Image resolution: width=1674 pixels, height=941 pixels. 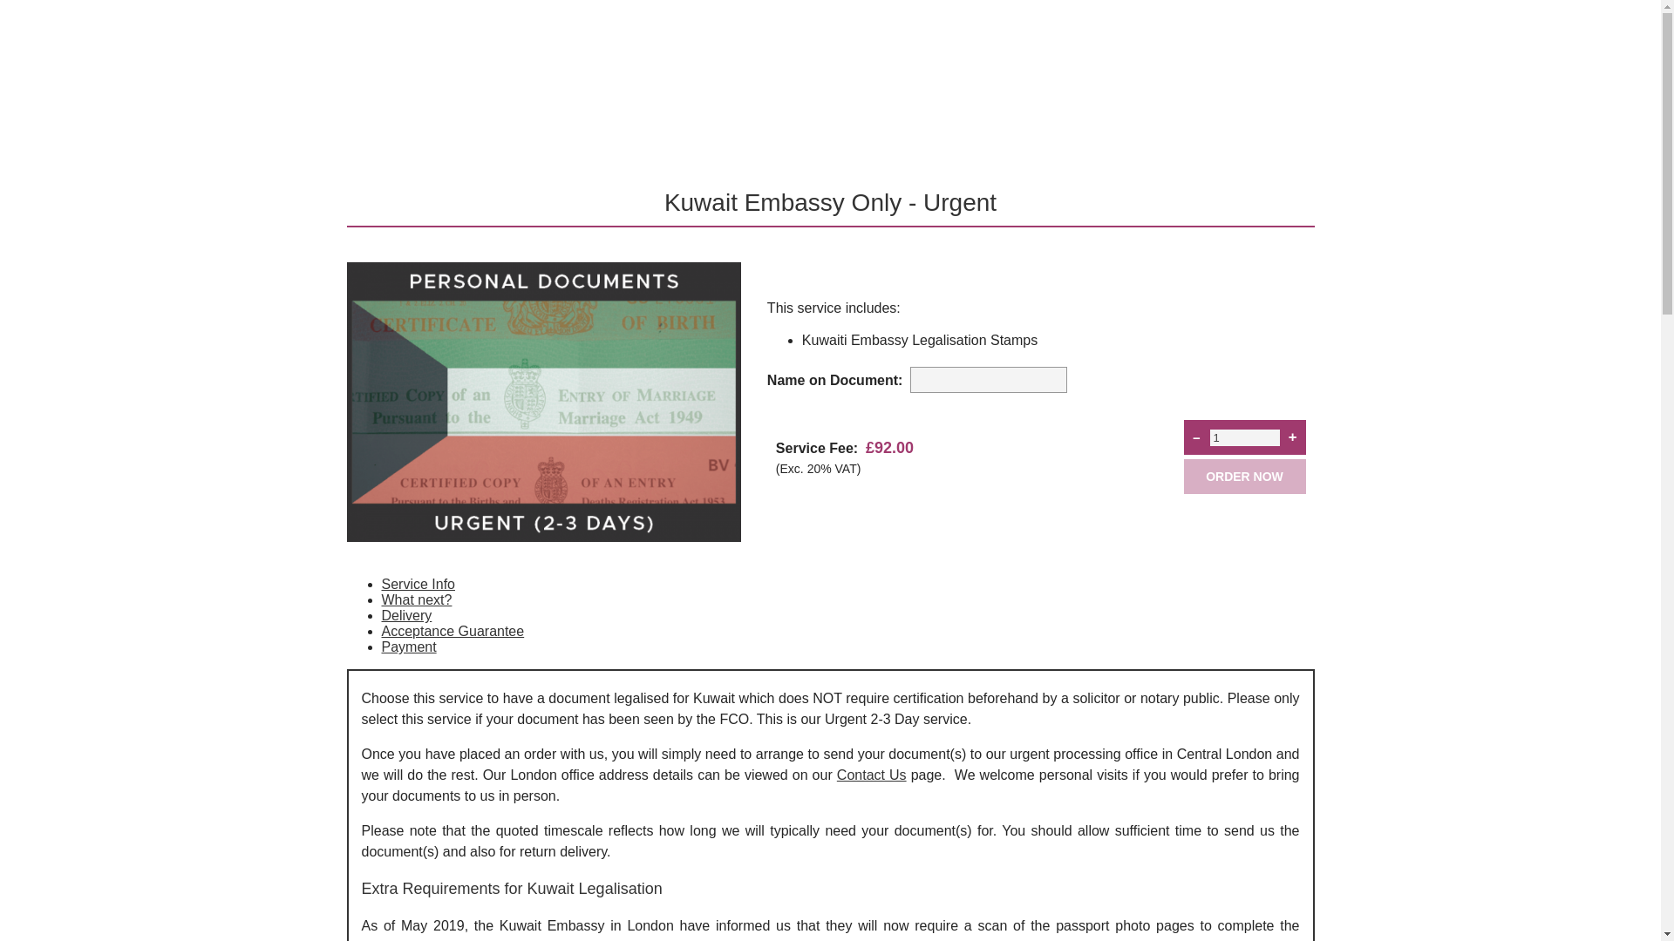 What do you see at coordinates (418, 584) in the screenshot?
I see `Service Info` at bounding box center [418, 584].